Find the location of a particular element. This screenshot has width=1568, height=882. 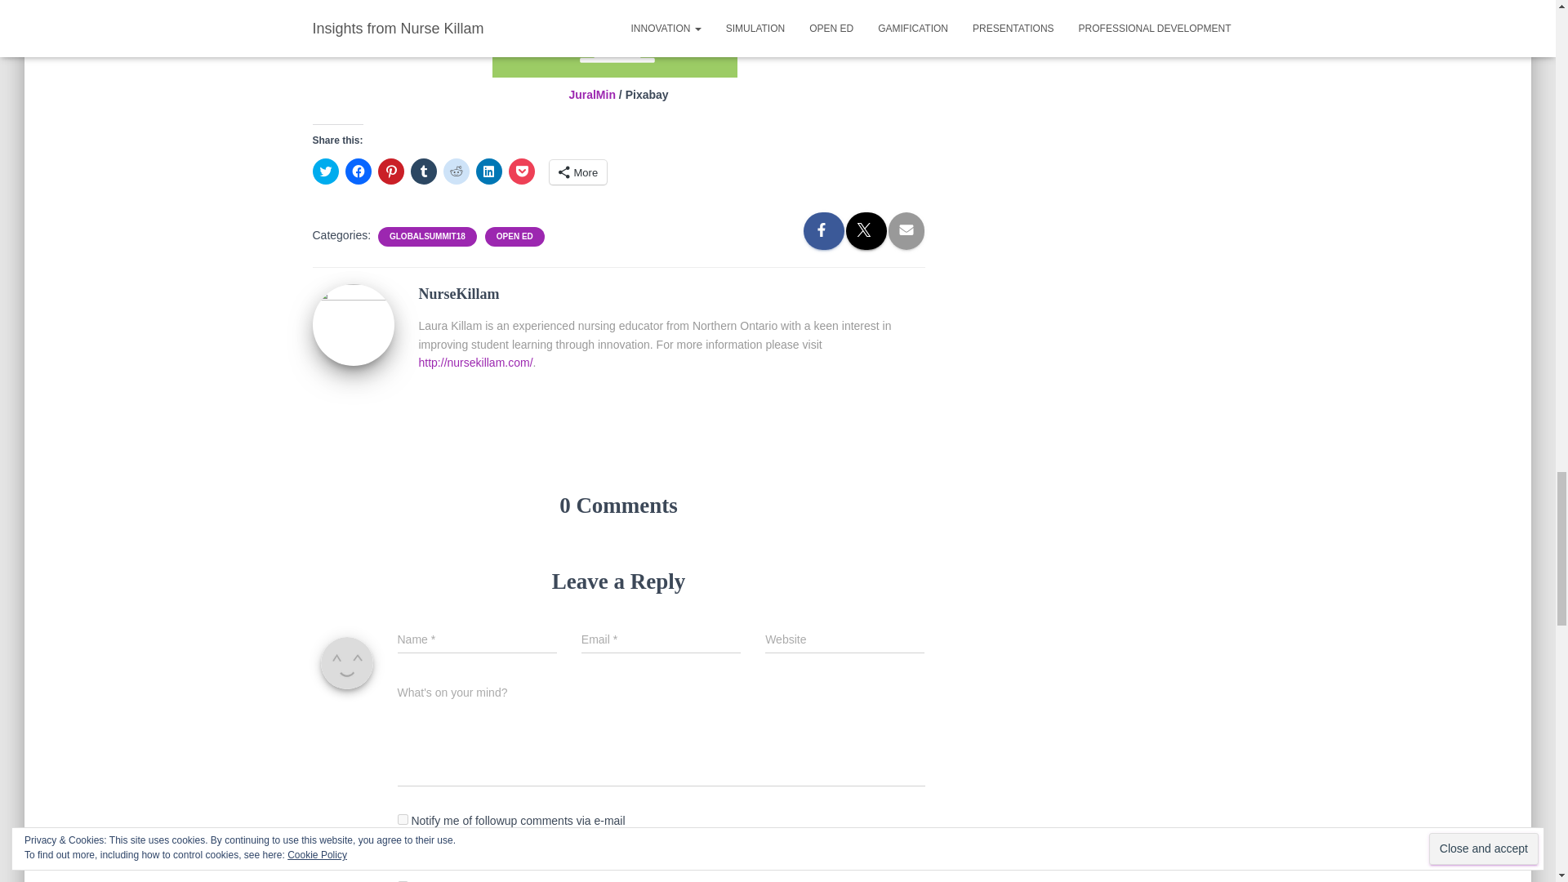

Click to share on Twitter is located at coordinates (325, 171).